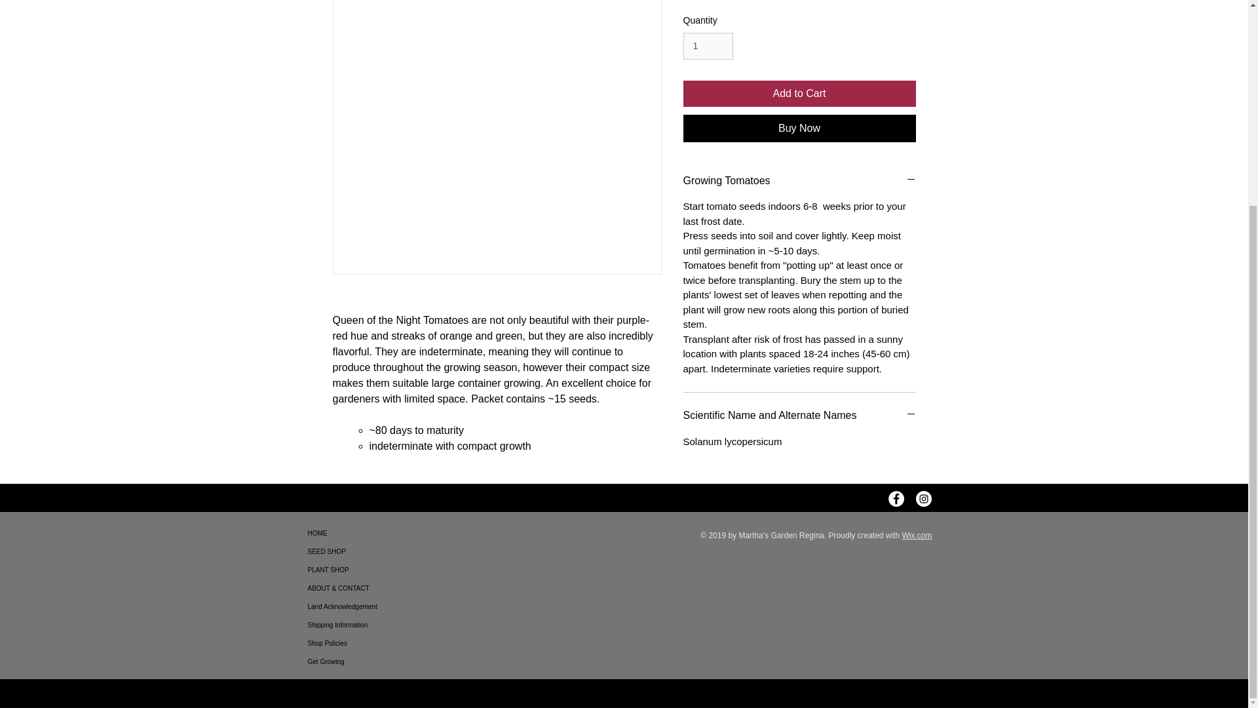 The image size is (1258, 708). Describe the element at coordinates (354, 643) in the screenshot. I see `Shop Policies` at that location.